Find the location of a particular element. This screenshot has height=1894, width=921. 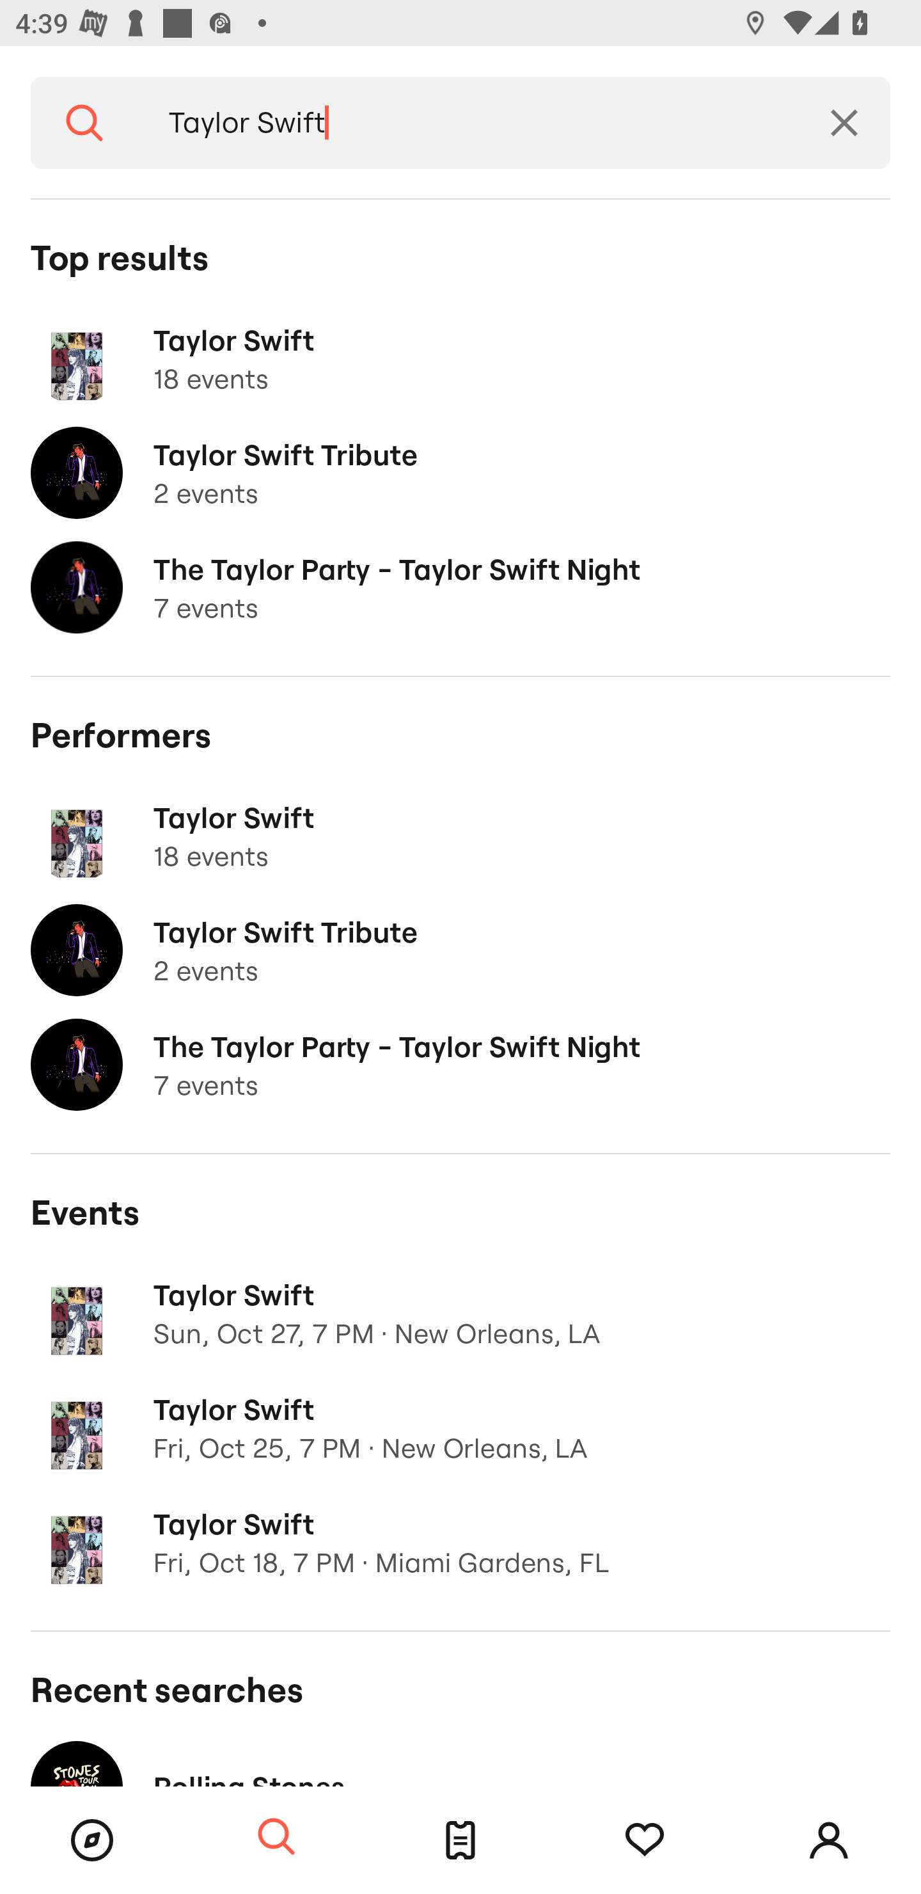

The Taylor Party - Taylor Swift Night 7 events is located at coordinates (460, 587).